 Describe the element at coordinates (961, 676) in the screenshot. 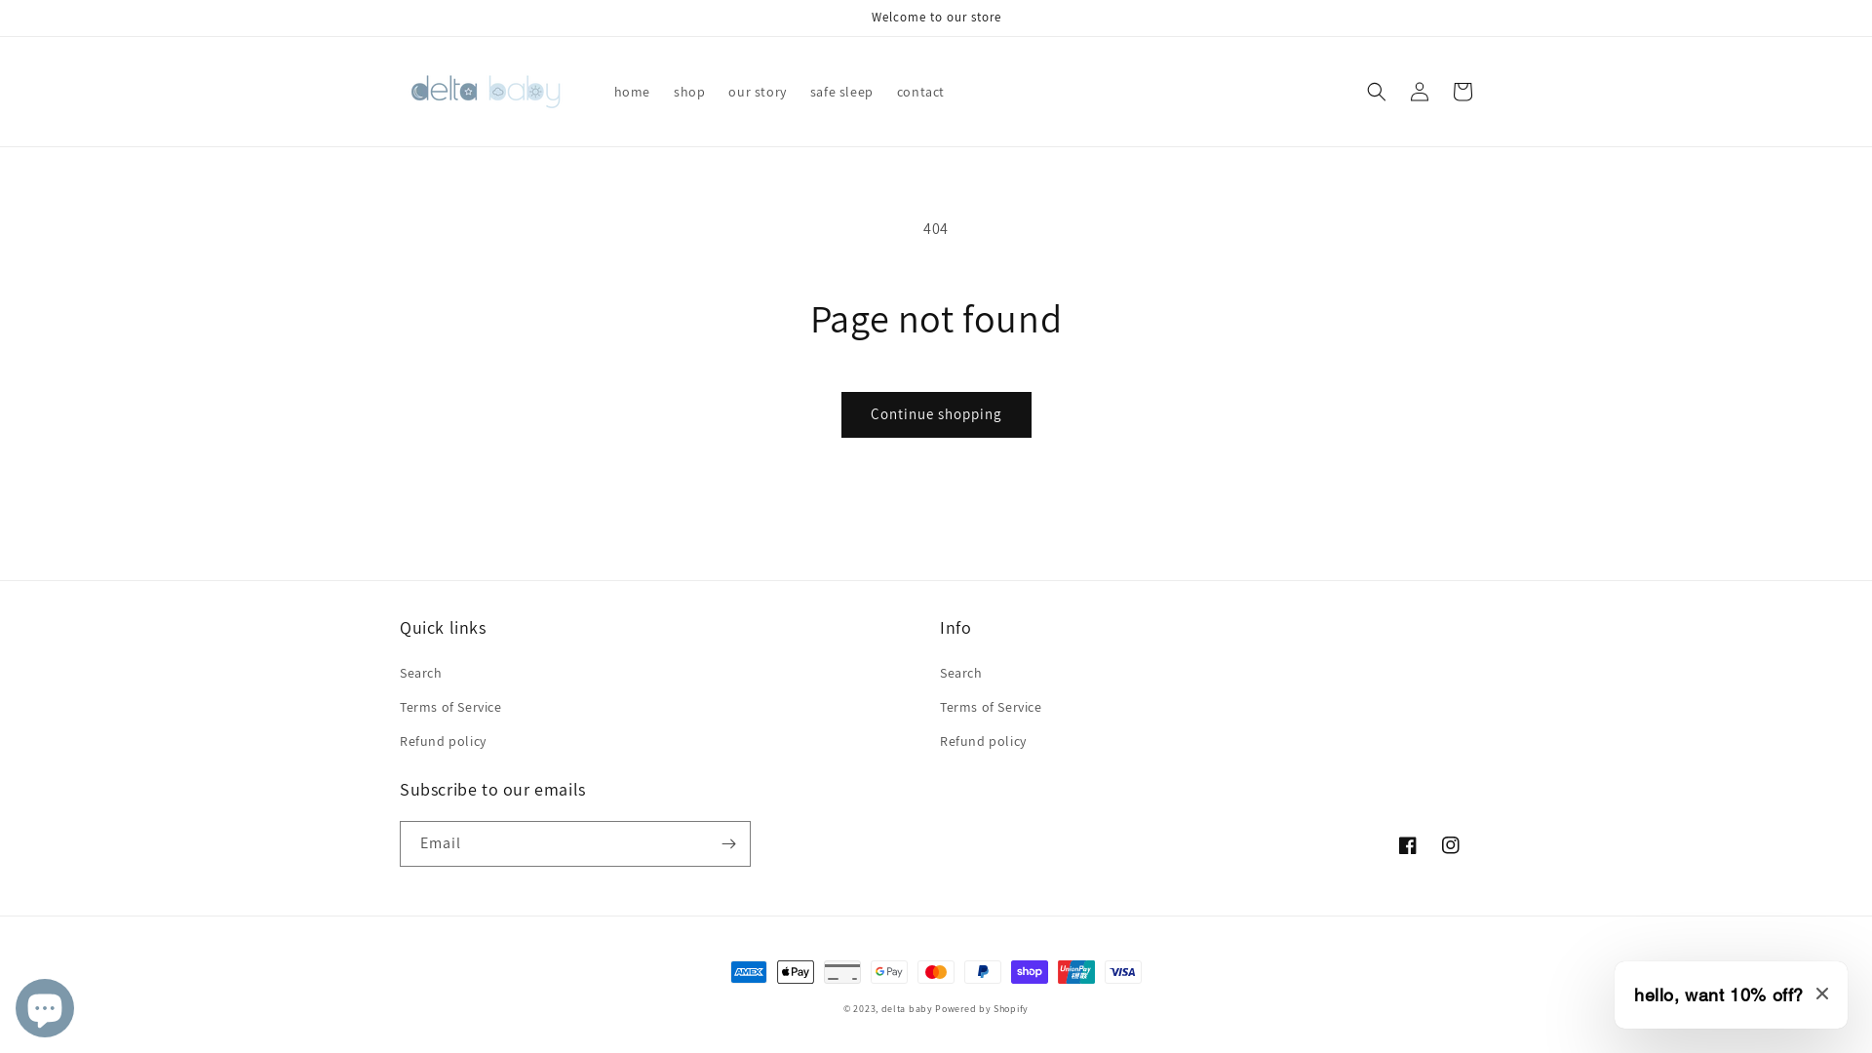

I see `Search` at that location.